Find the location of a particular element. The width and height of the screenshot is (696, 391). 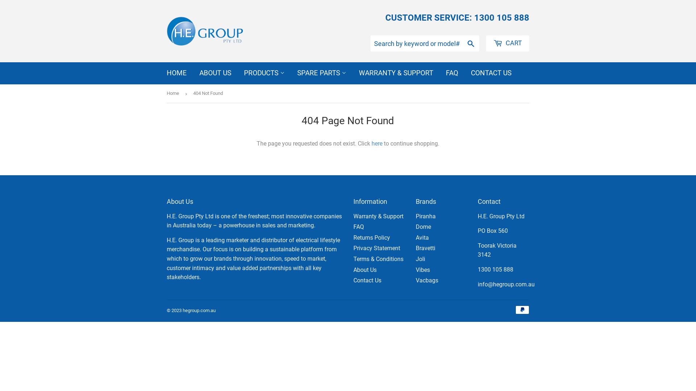

Vacbags is located at coordinates (427, 280).